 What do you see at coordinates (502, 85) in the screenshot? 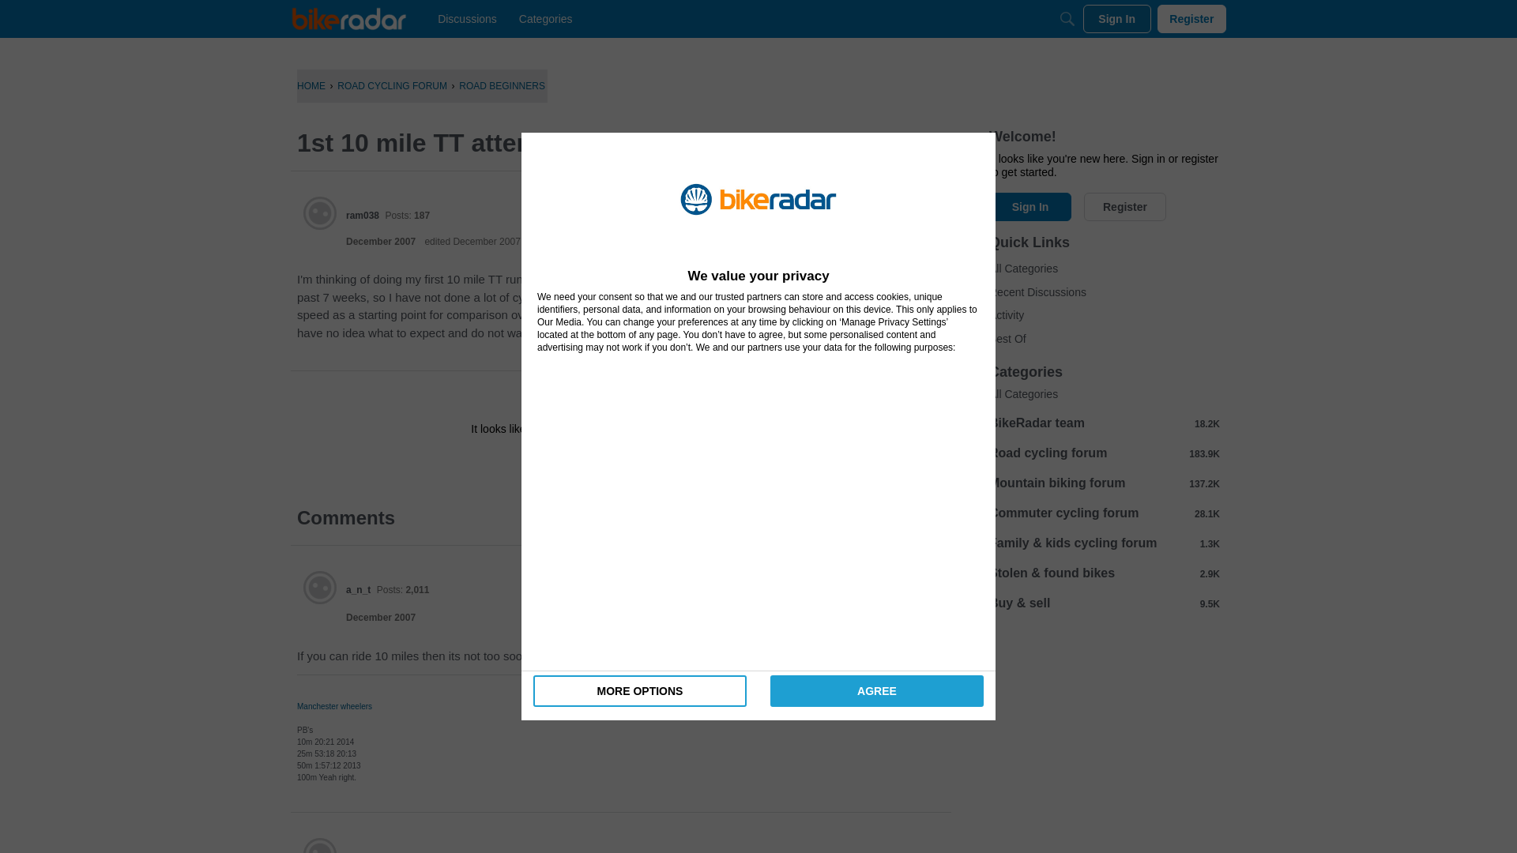
I see `ROAD BEGINNERS` at bounding box center [502, 85].